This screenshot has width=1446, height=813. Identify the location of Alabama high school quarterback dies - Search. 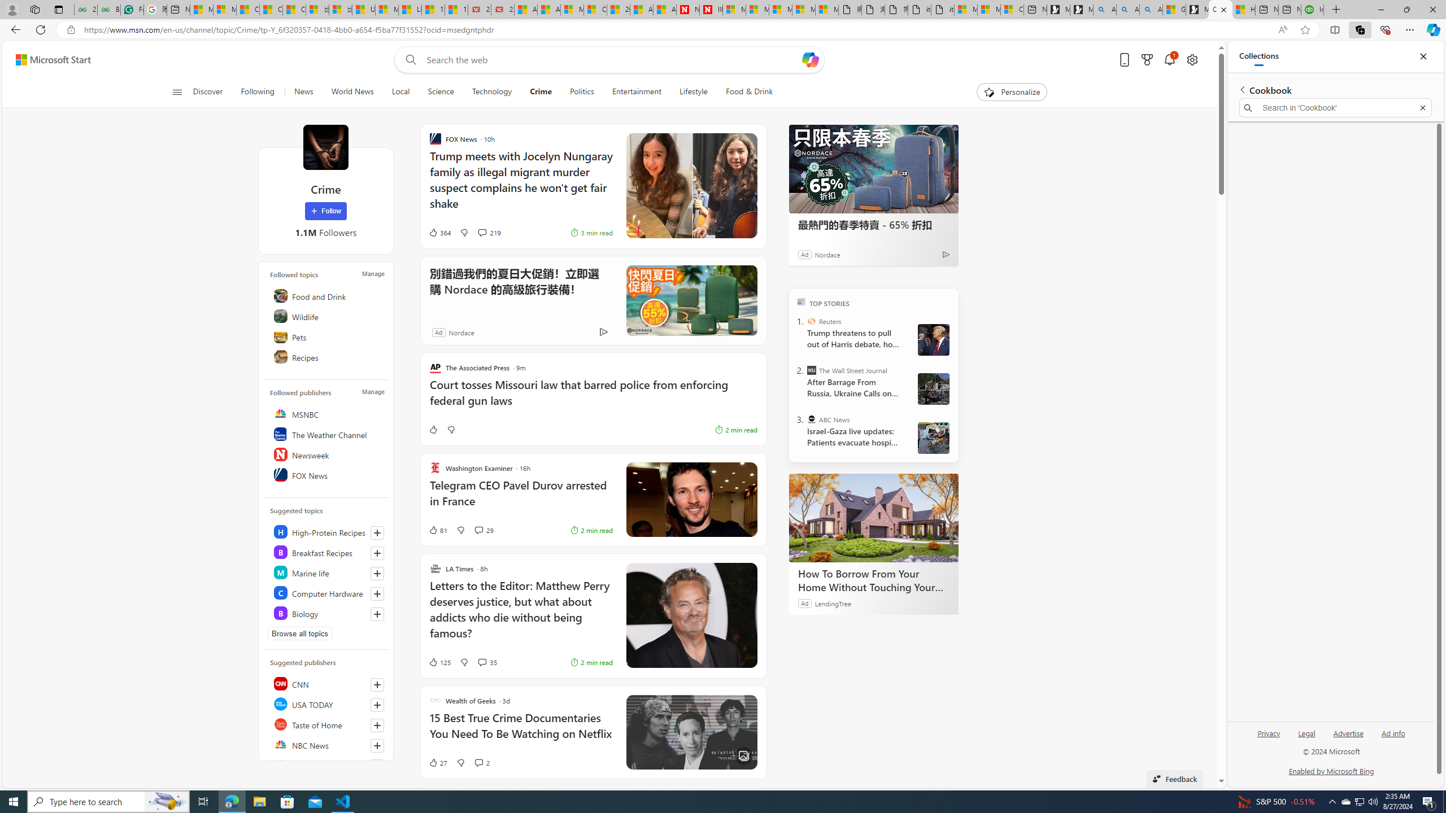
(1105, 10).